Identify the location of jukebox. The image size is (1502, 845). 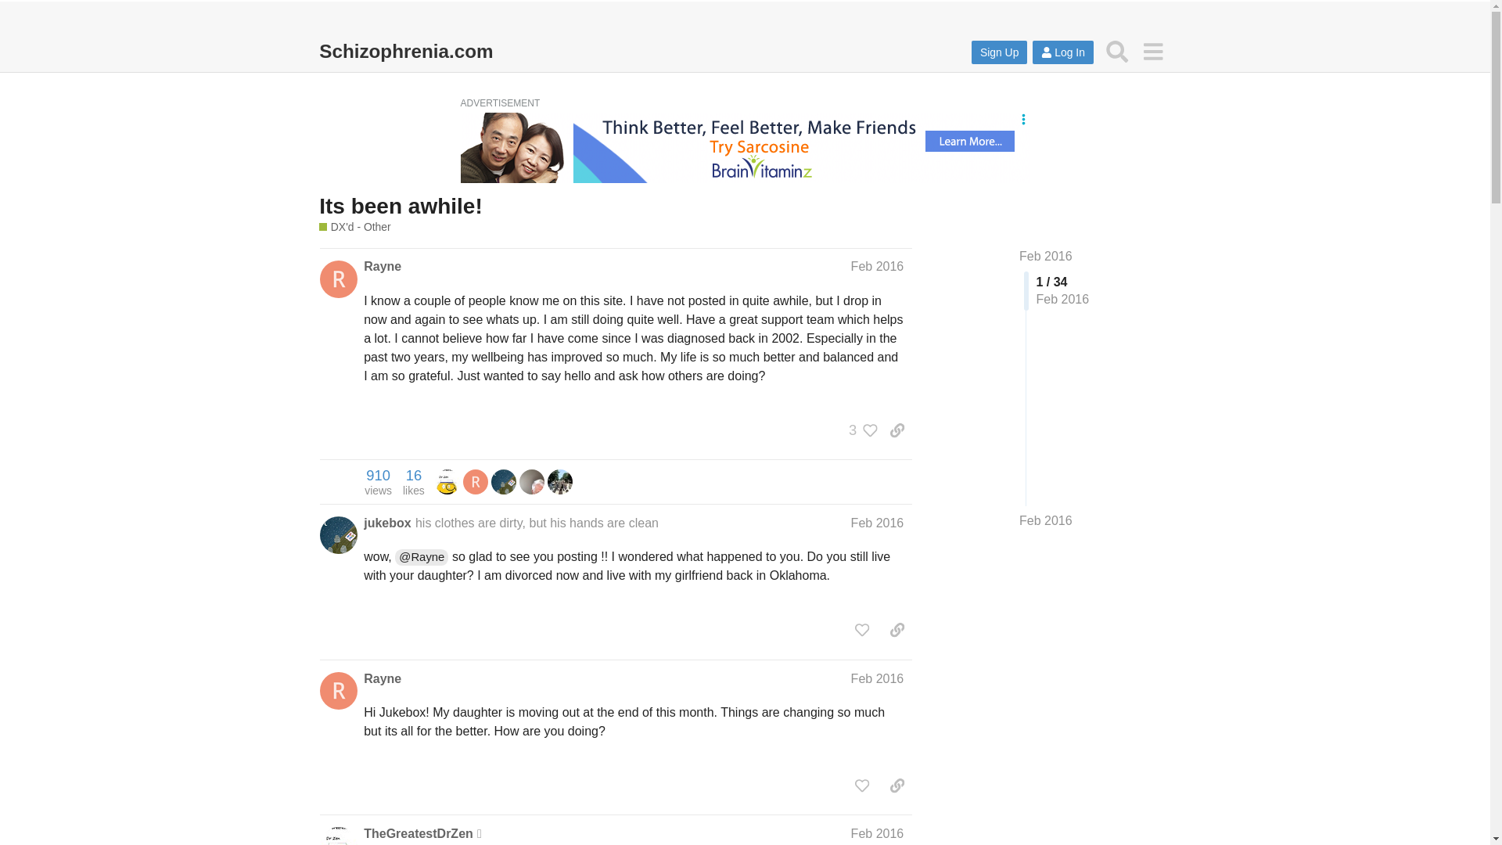
(504, 482).